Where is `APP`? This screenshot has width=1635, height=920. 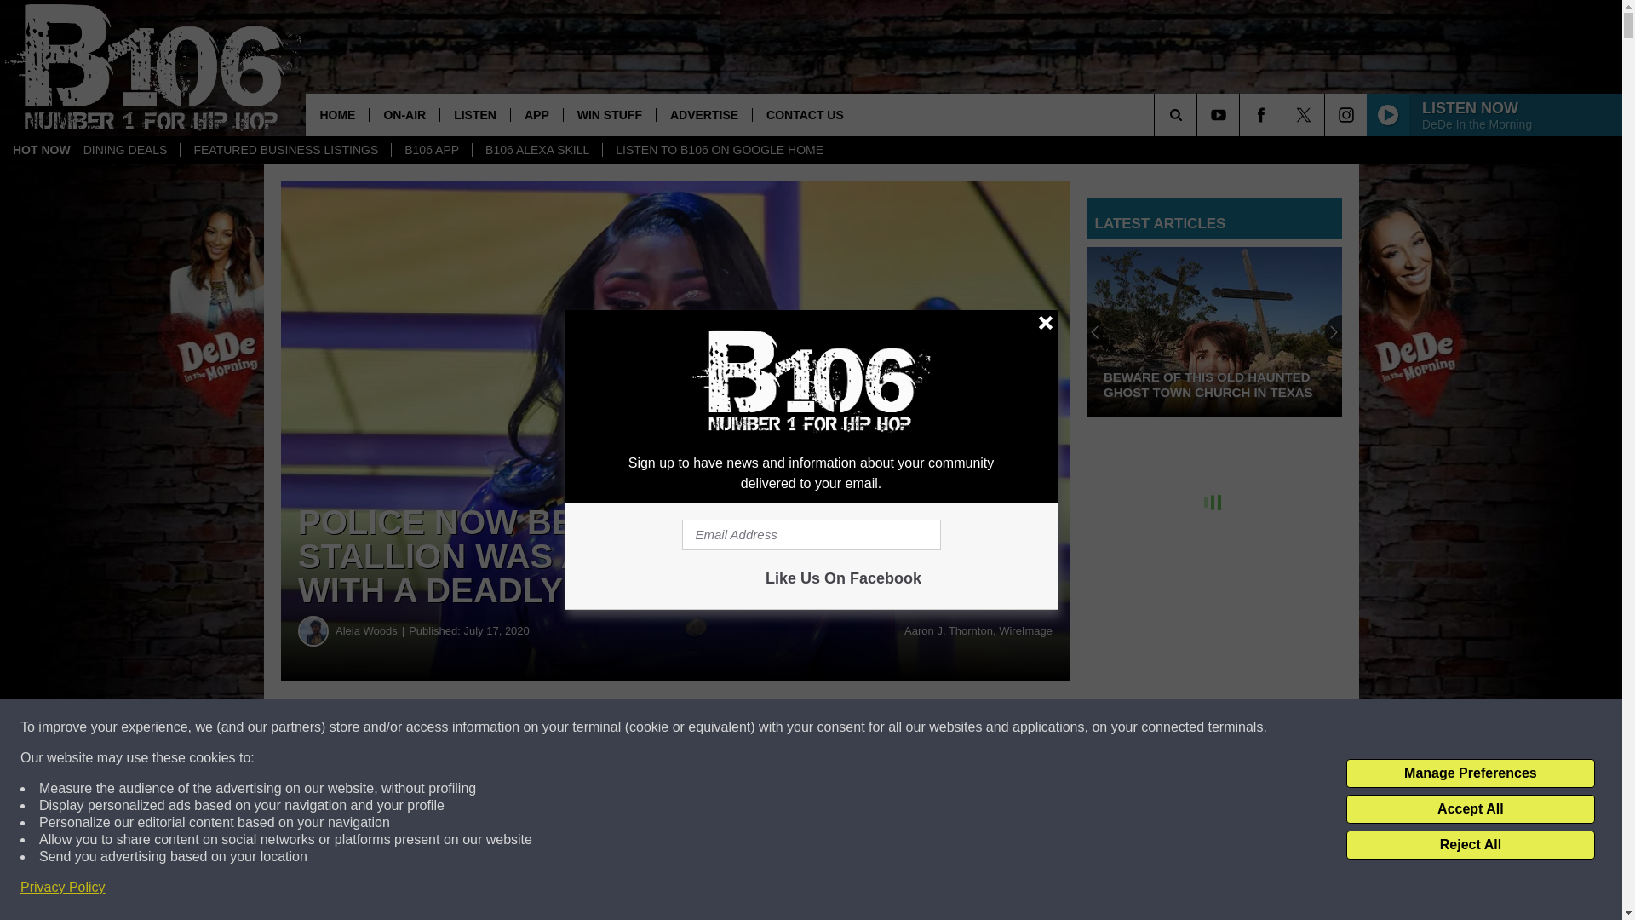
APP is located at coordinates (536, 114).